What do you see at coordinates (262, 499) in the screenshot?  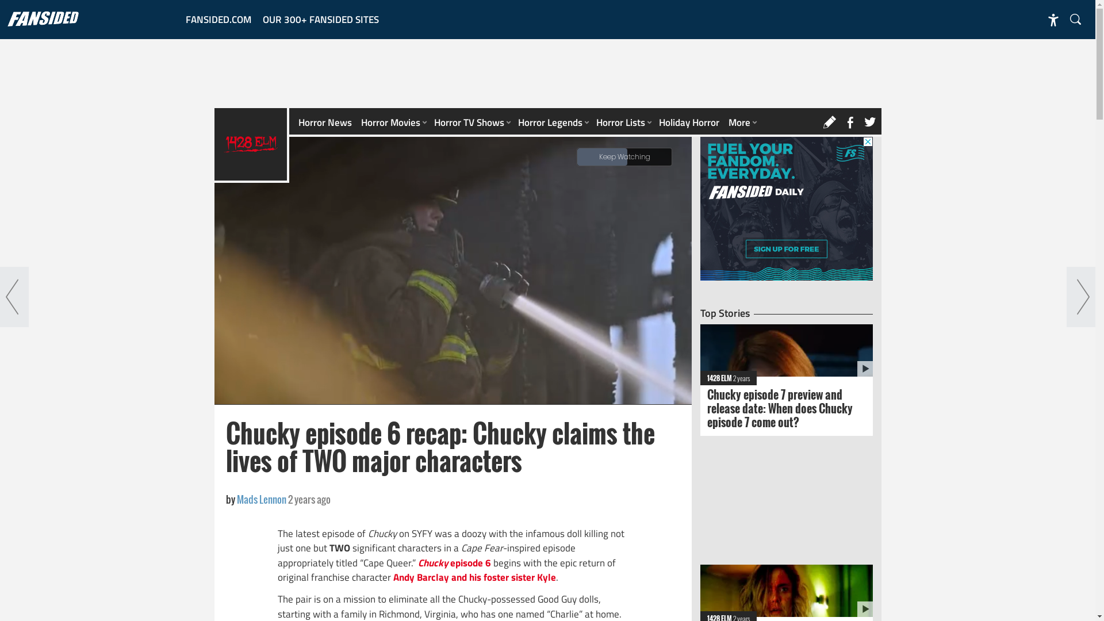 I see `Mads Lennon` at bounding box center [262, 499].